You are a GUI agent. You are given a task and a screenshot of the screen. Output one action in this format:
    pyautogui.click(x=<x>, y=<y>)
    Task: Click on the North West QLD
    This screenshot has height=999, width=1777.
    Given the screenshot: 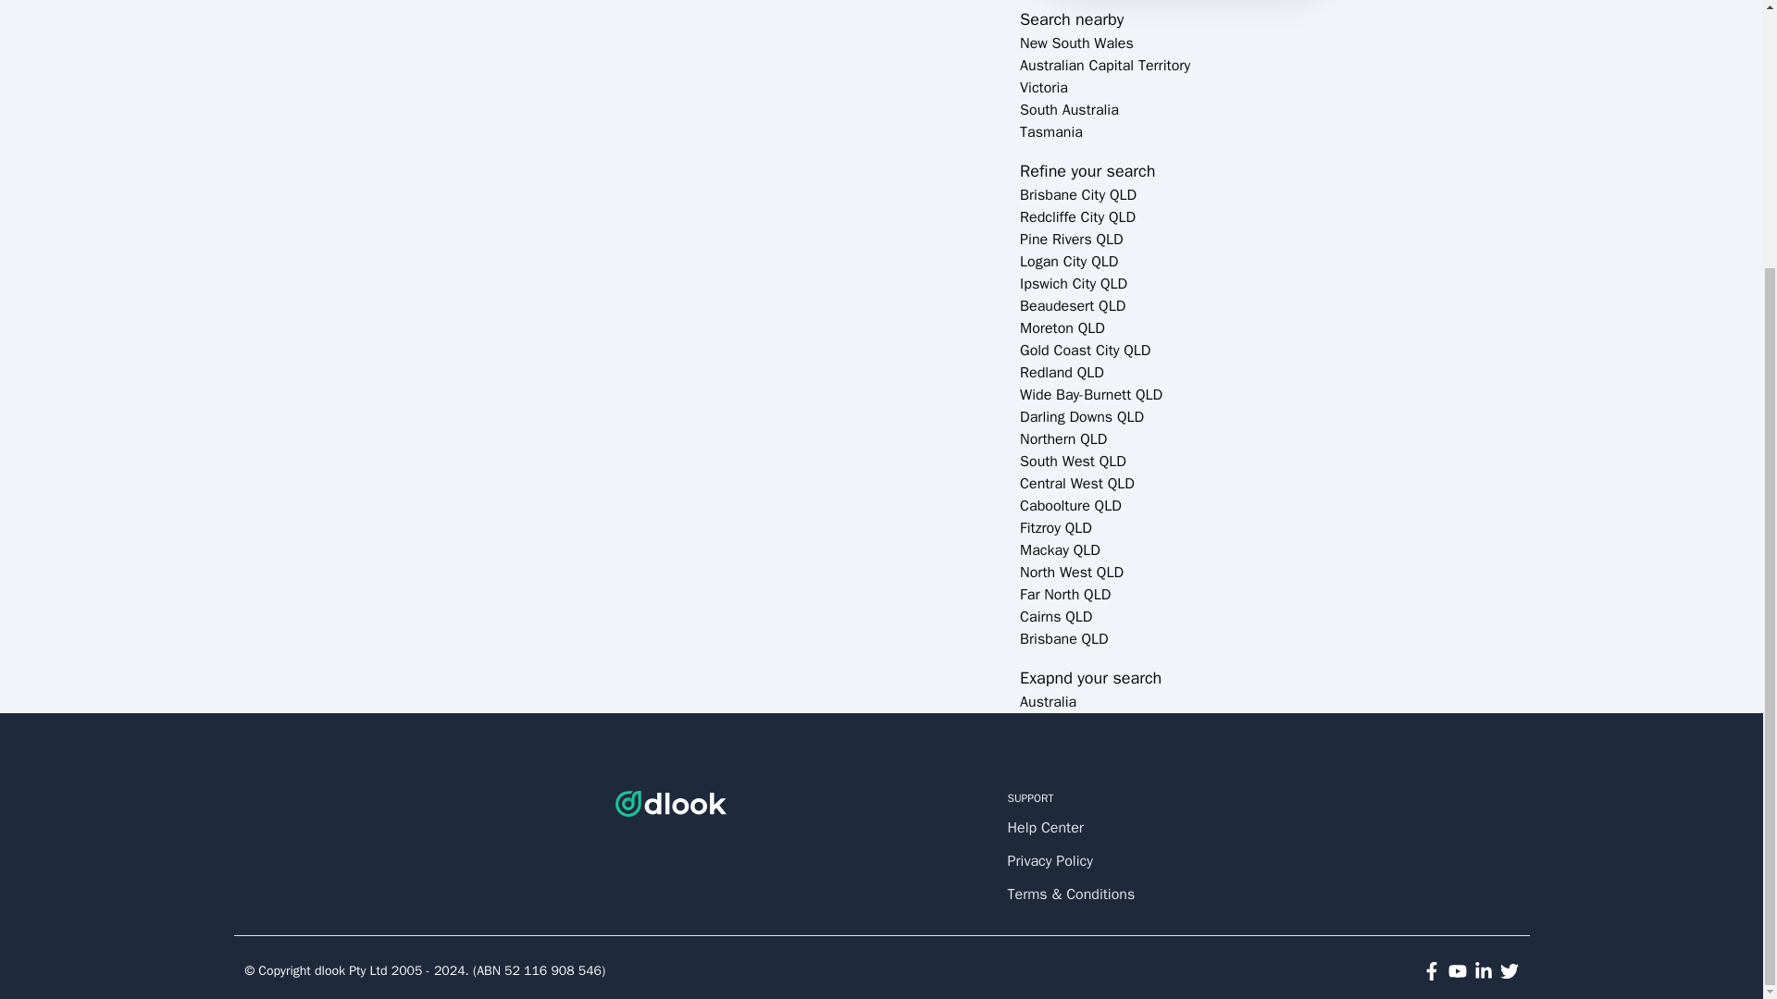 What is the action you would take?
    pyautogui.click(x=1072, y=572)
    